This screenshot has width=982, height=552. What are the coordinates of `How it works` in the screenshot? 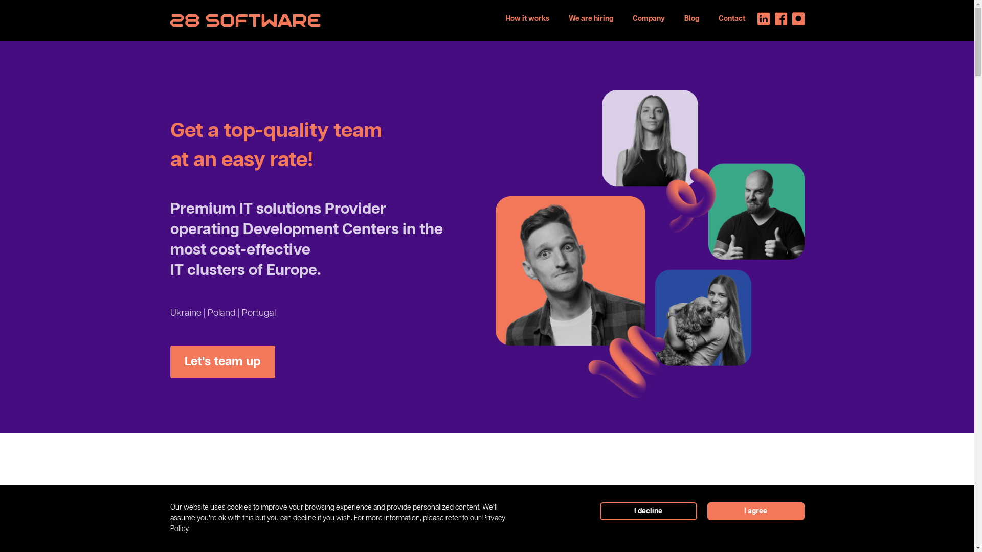 It's located at (527, 19).